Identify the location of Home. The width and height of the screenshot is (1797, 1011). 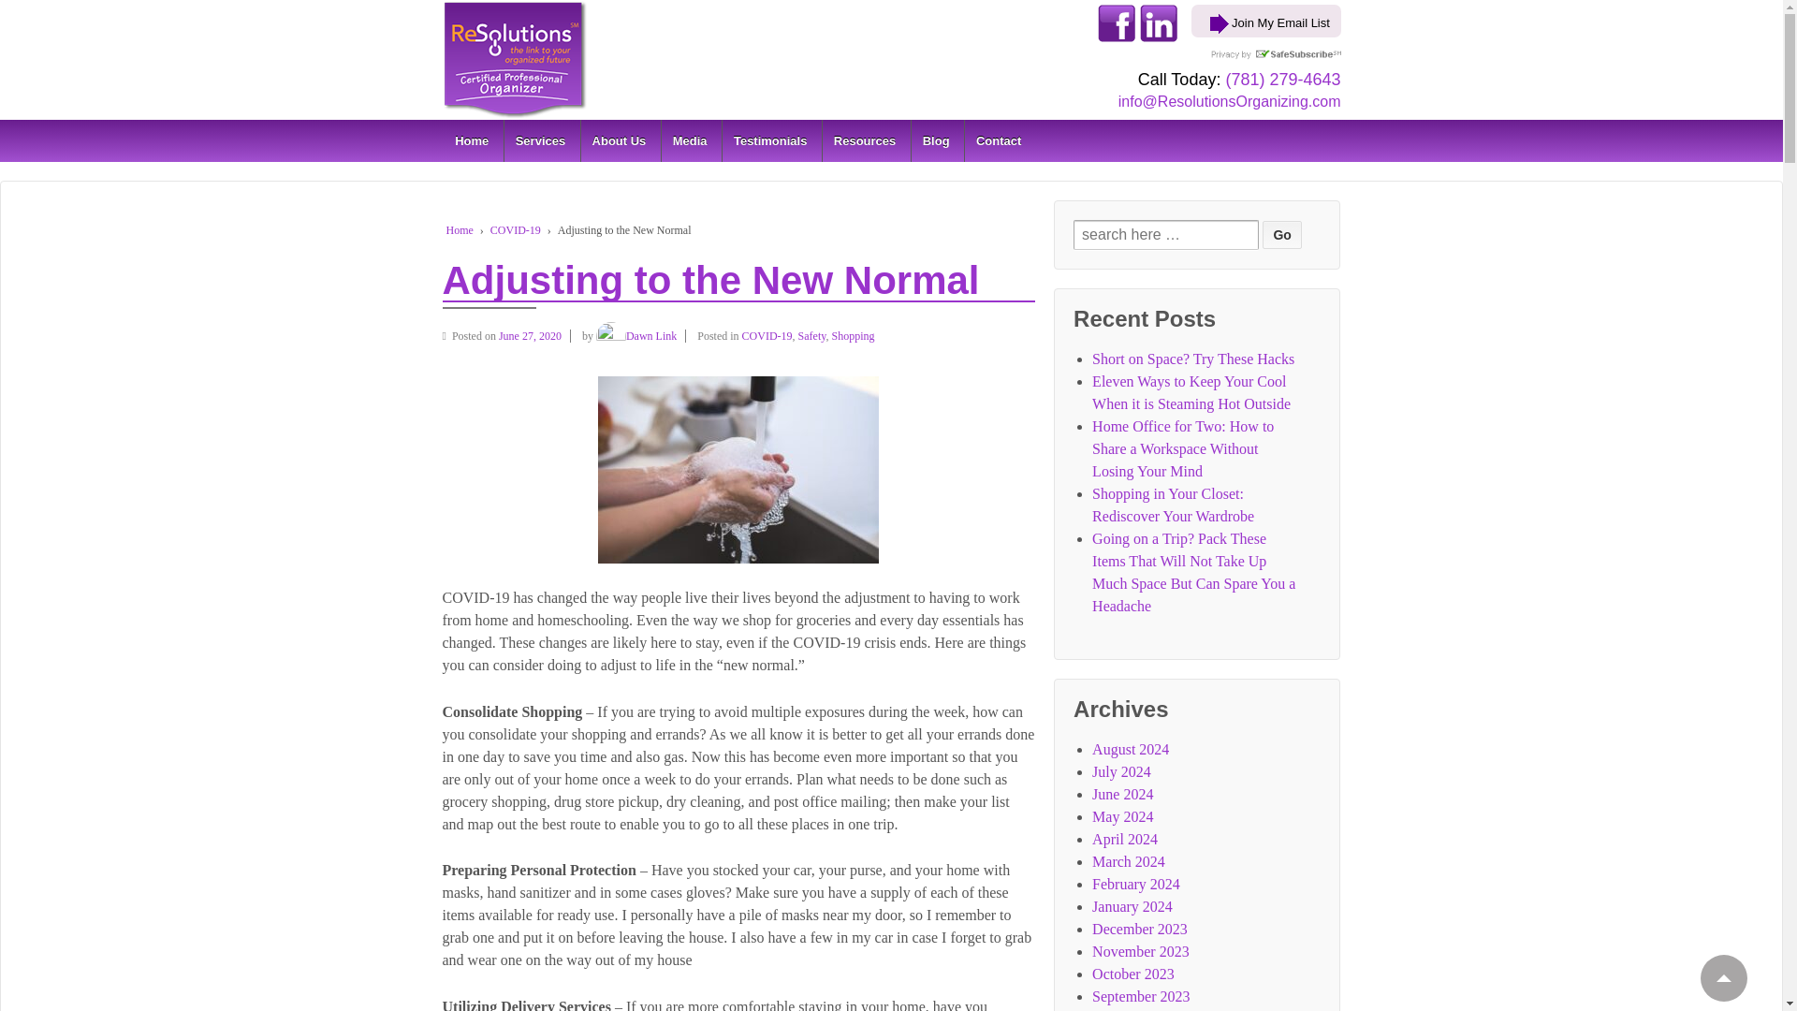
(472, 140).